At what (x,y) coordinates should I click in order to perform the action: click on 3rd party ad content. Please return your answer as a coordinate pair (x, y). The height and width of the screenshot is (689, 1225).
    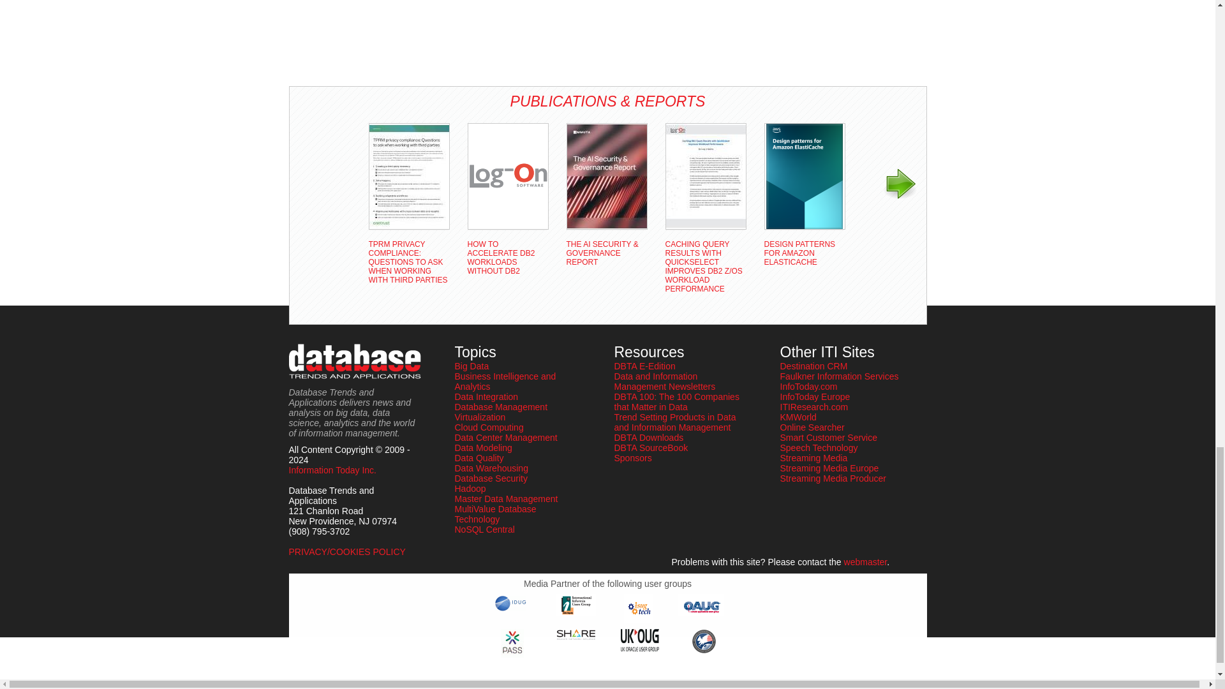
    Looking at the image, I should click on (339, 39).